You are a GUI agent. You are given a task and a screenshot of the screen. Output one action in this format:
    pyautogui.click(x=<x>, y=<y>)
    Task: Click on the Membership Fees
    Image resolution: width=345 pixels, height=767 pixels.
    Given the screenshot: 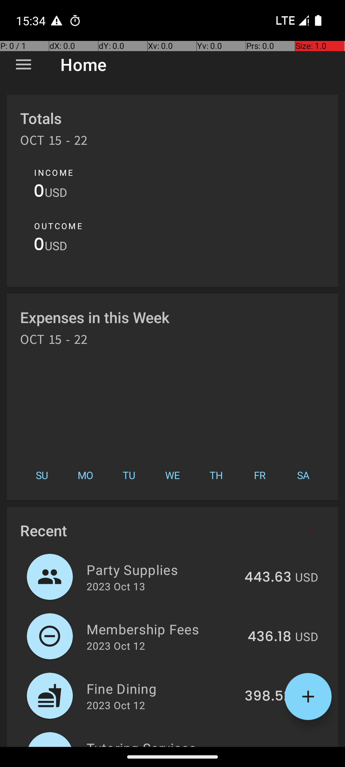 What is the action you would take?
    pyautogui.click(x=164, y=629)
    